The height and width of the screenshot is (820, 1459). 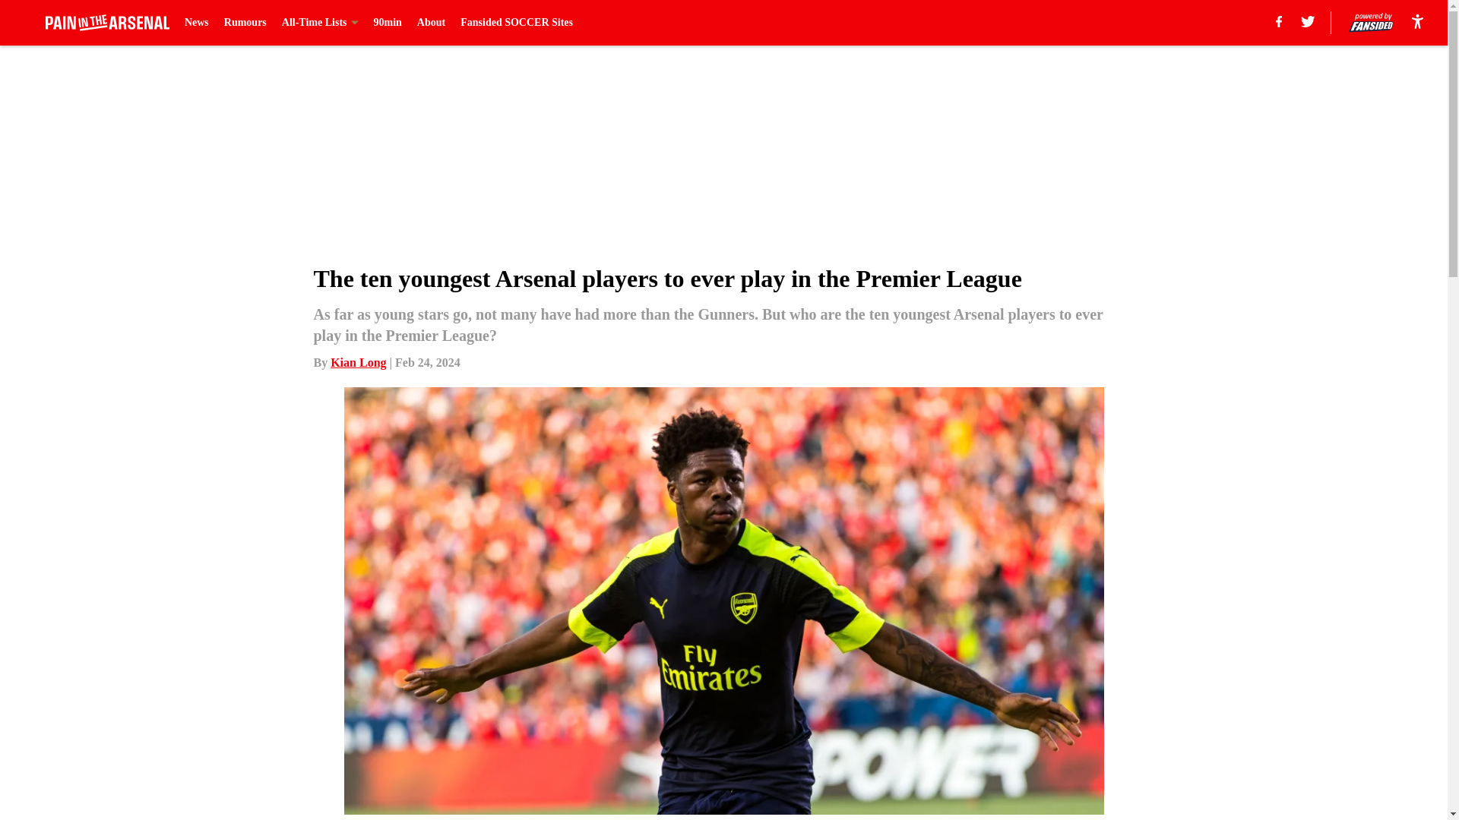 What do you see at coordinates (517, 23) in the screenshot?
I see `Fansided SOCCER Sites` at bounding box center [517, 23].